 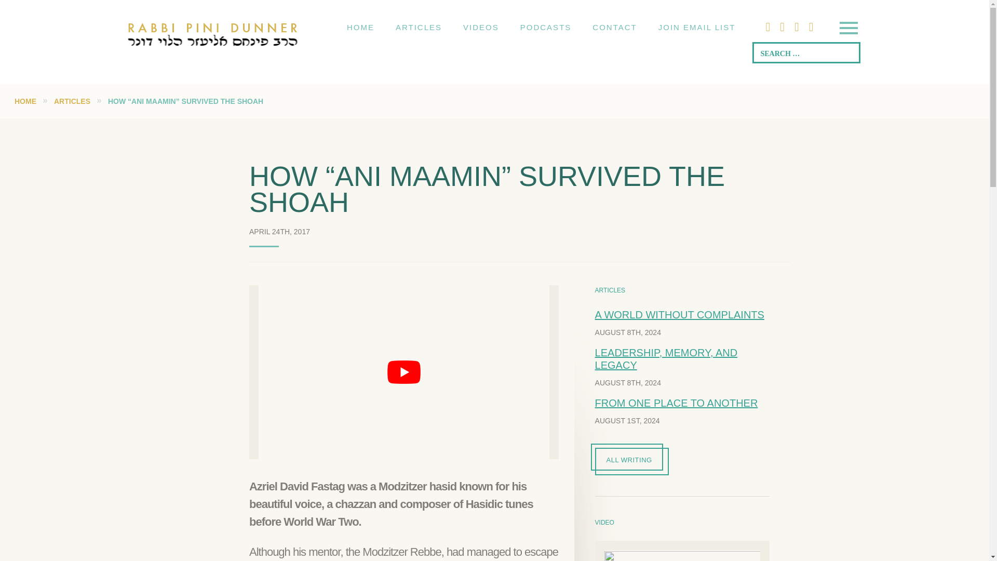 What do you see at coordinates (680, 315) in the screenshot?
I see `A WORLD WITHOUT COMPLAINTS` at bounding box center [680, 315].